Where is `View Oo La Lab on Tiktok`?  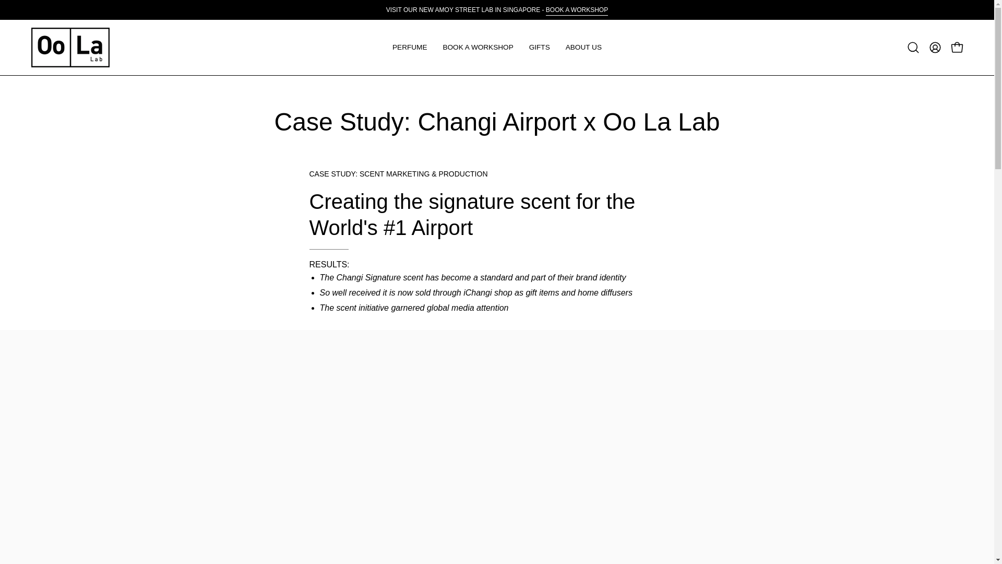 View Oo La Lab on Tiktok is located at coordinates (188, 498).